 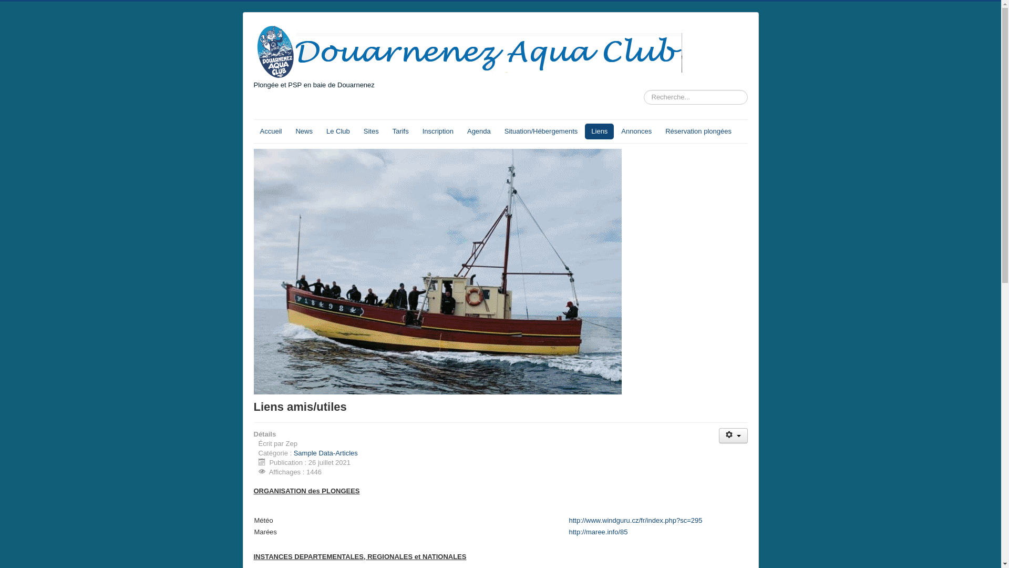 What do you see at coordinates (304, 131) in the screenshot?
I see `News` at bounding box center [304, 131].